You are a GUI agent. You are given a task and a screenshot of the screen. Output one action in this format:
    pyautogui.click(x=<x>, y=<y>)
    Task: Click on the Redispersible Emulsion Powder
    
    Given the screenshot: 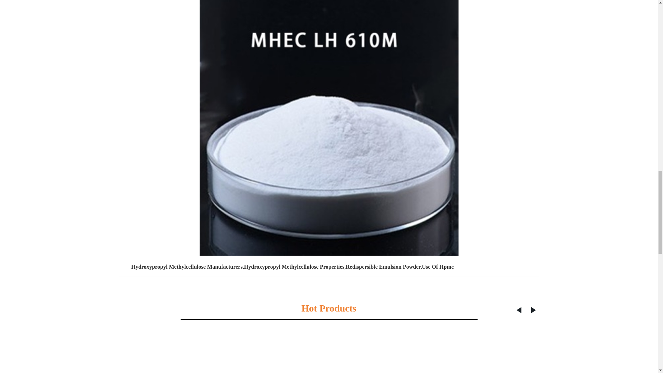 What is the action you would take?
    pyautogui.click(x=383, y=267)
    